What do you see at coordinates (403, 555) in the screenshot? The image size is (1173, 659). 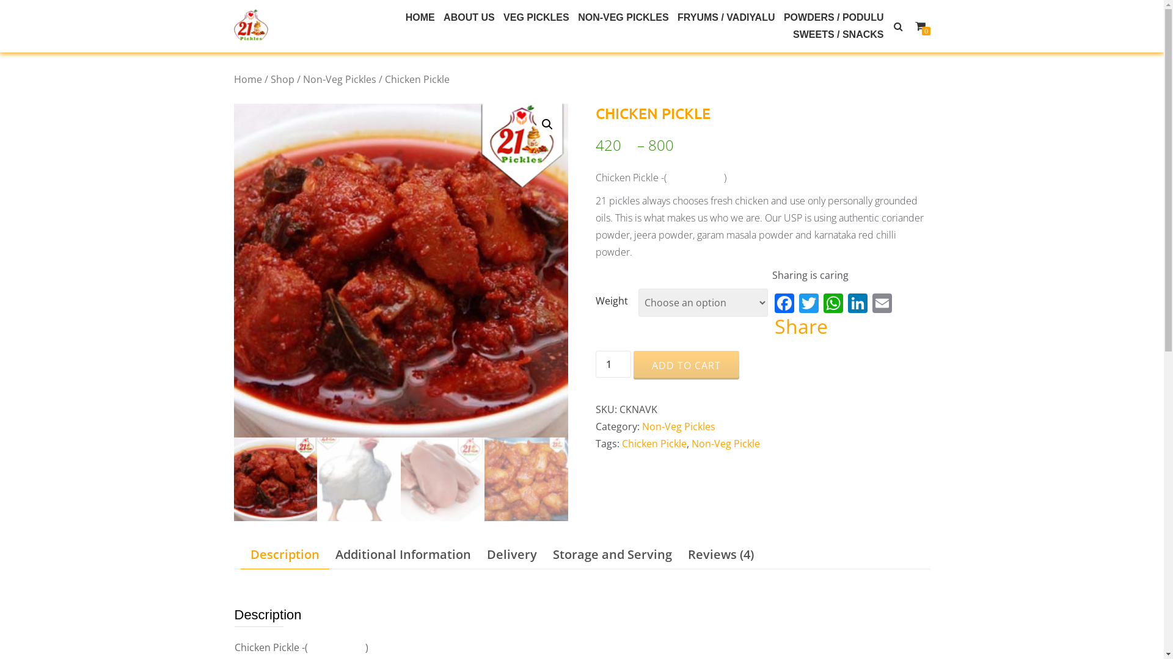 I see `Additional Information` at bounding box center [403, 555].